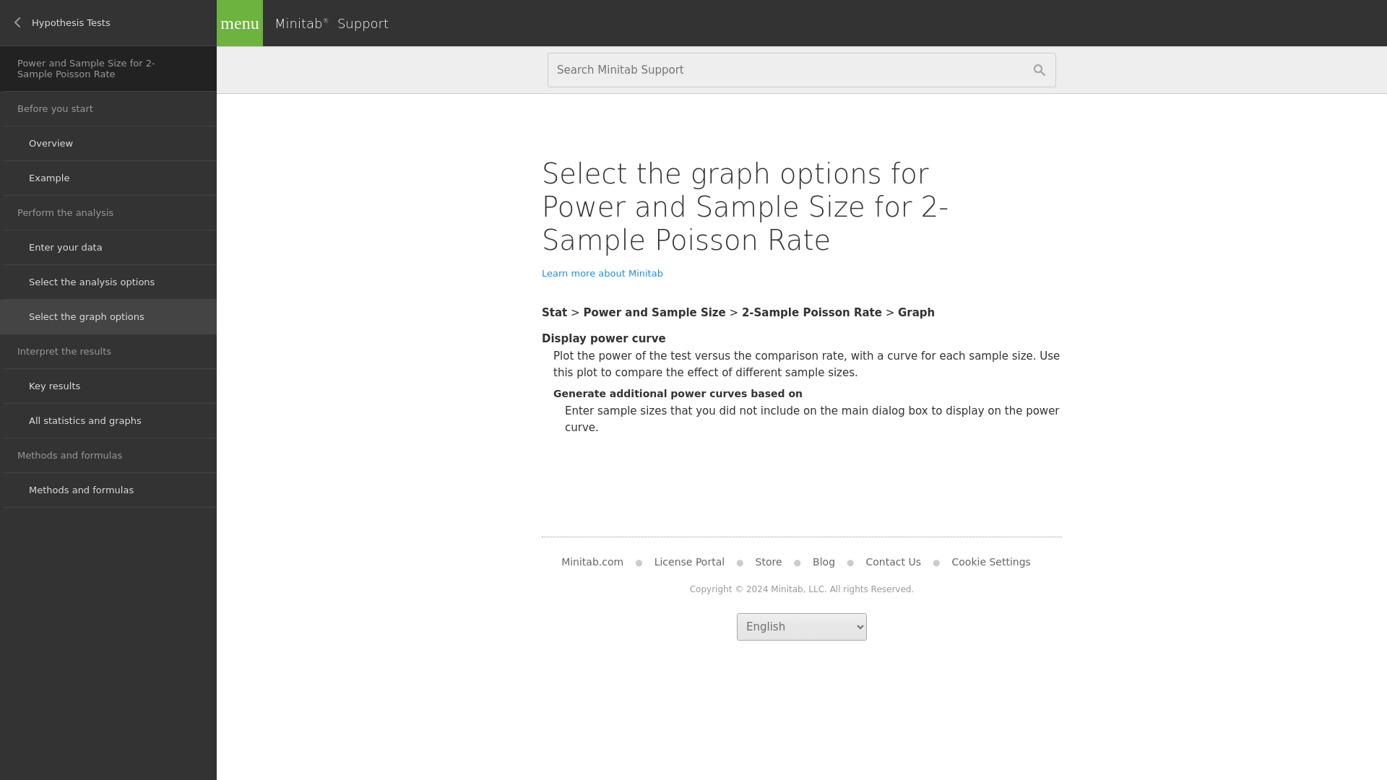  I want to click on Minitab.com, so click(598, 562).